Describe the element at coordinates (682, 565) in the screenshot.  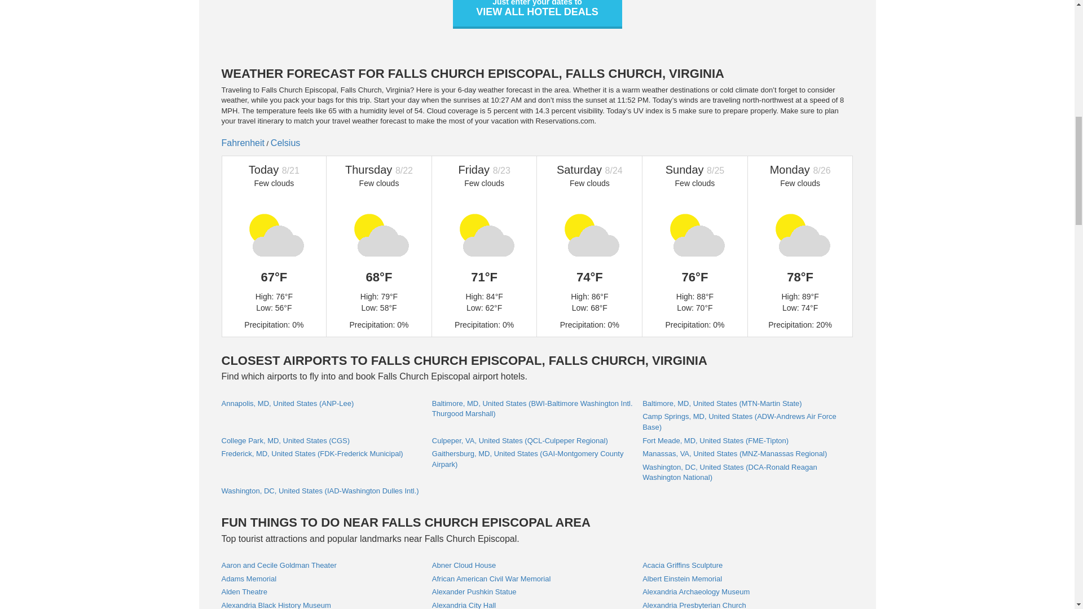
I see `Acacia Griffins Sculpture` at that location.